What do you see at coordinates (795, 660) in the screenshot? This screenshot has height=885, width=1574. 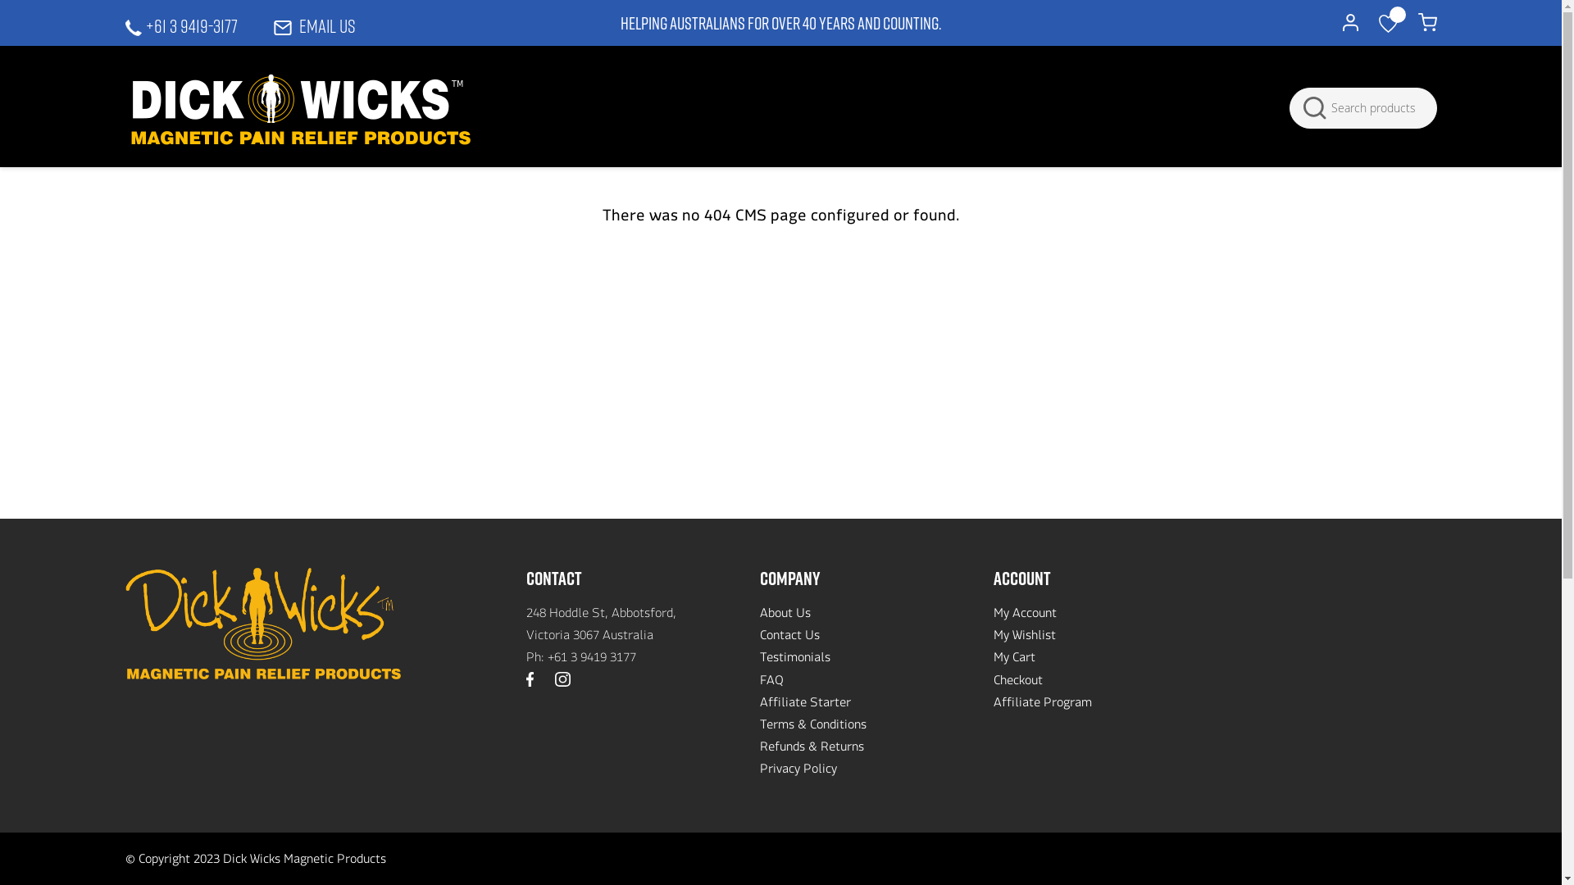 I see `Testimonials` at bounding box center [795, 660].